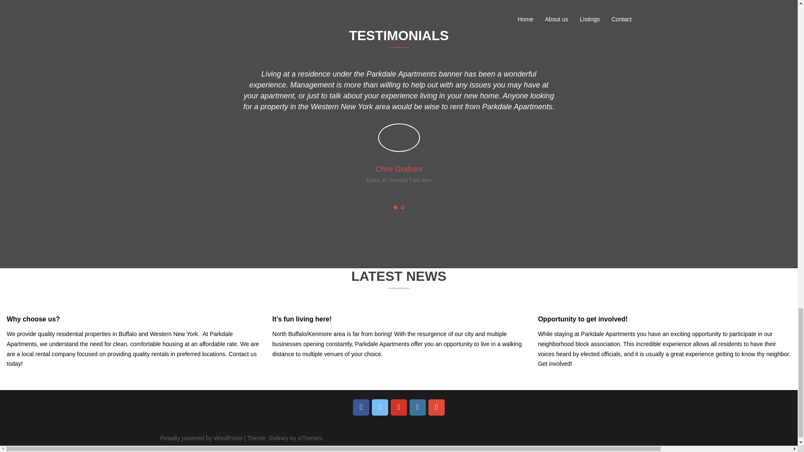 Image resolution: width=804 pixels, height=452 pixels. Describe the element at coordinates (399, 407) in the screenshot. I see `Parkdale Apartments, LLC on Youtube` at that location.